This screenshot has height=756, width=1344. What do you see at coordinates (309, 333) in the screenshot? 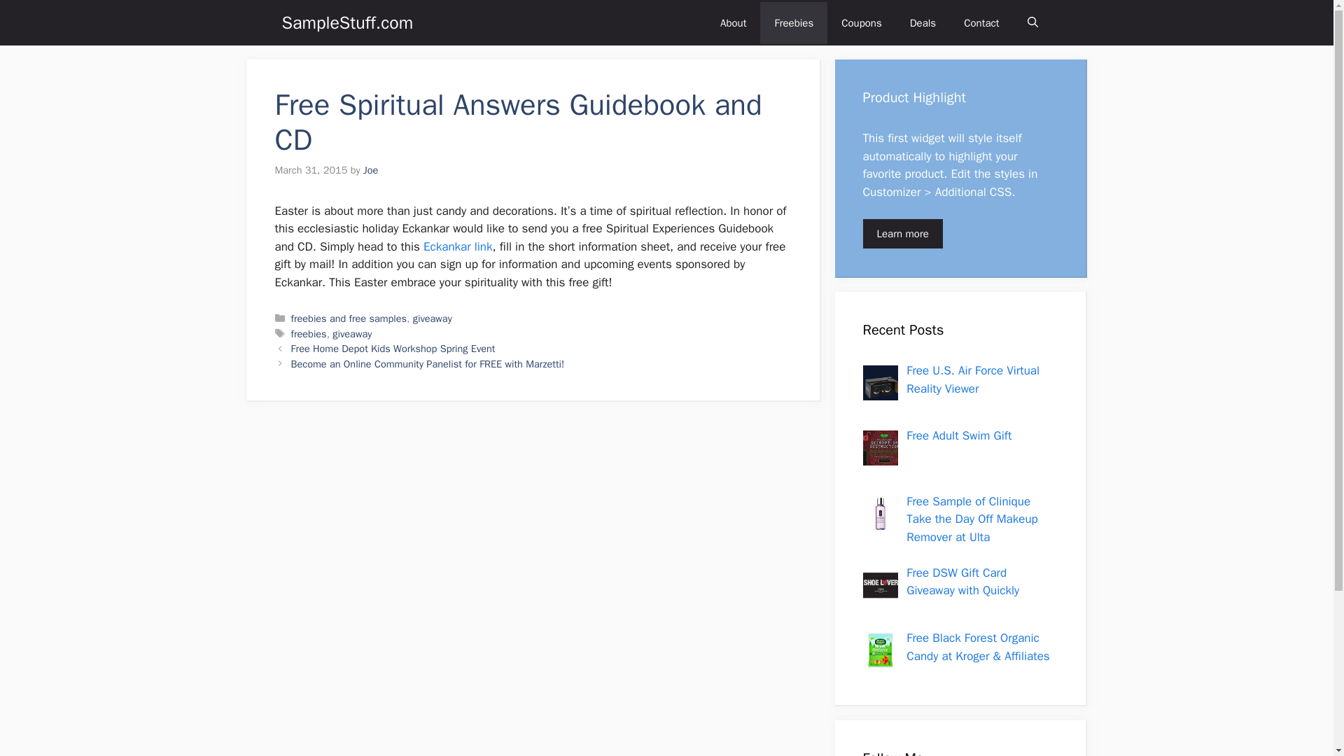
I see `freebies` at bounding box center [309, 333].